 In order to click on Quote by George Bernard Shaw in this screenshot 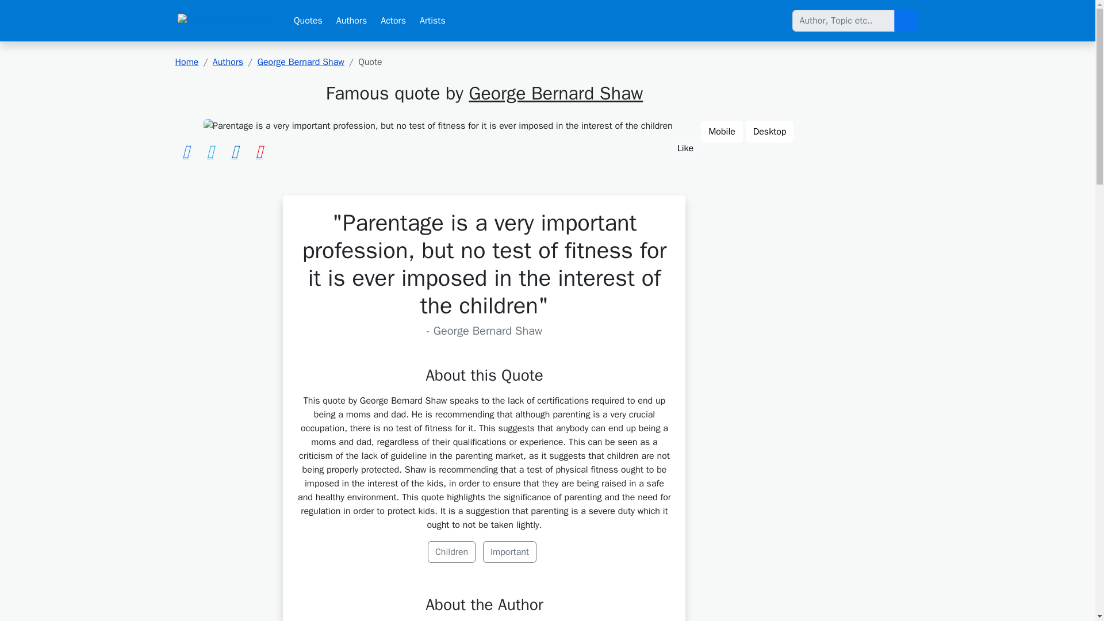, I will do `click(438, 126)`.